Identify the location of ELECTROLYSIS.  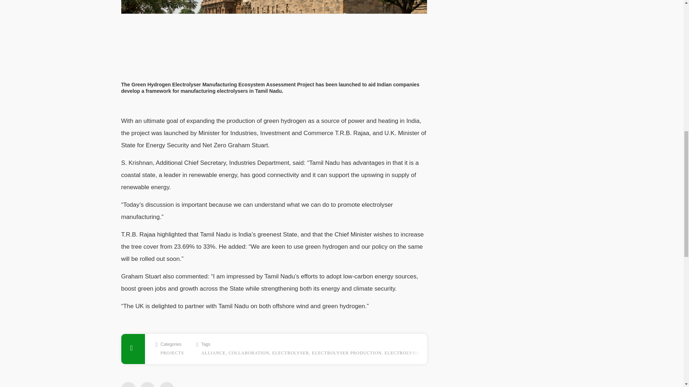
(402, 353).